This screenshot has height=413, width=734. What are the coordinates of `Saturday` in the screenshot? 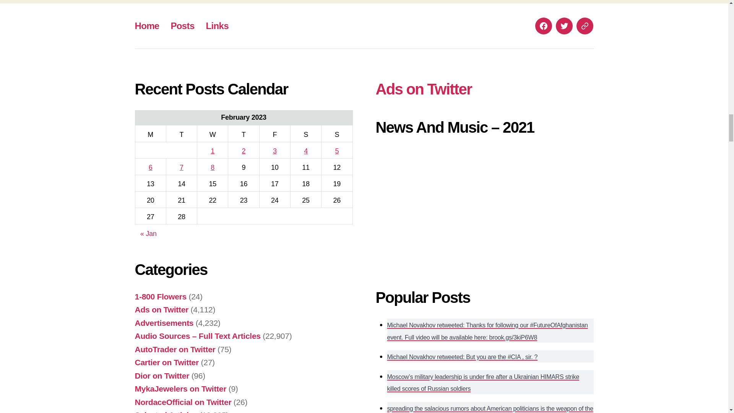 It's located at (305, 134).